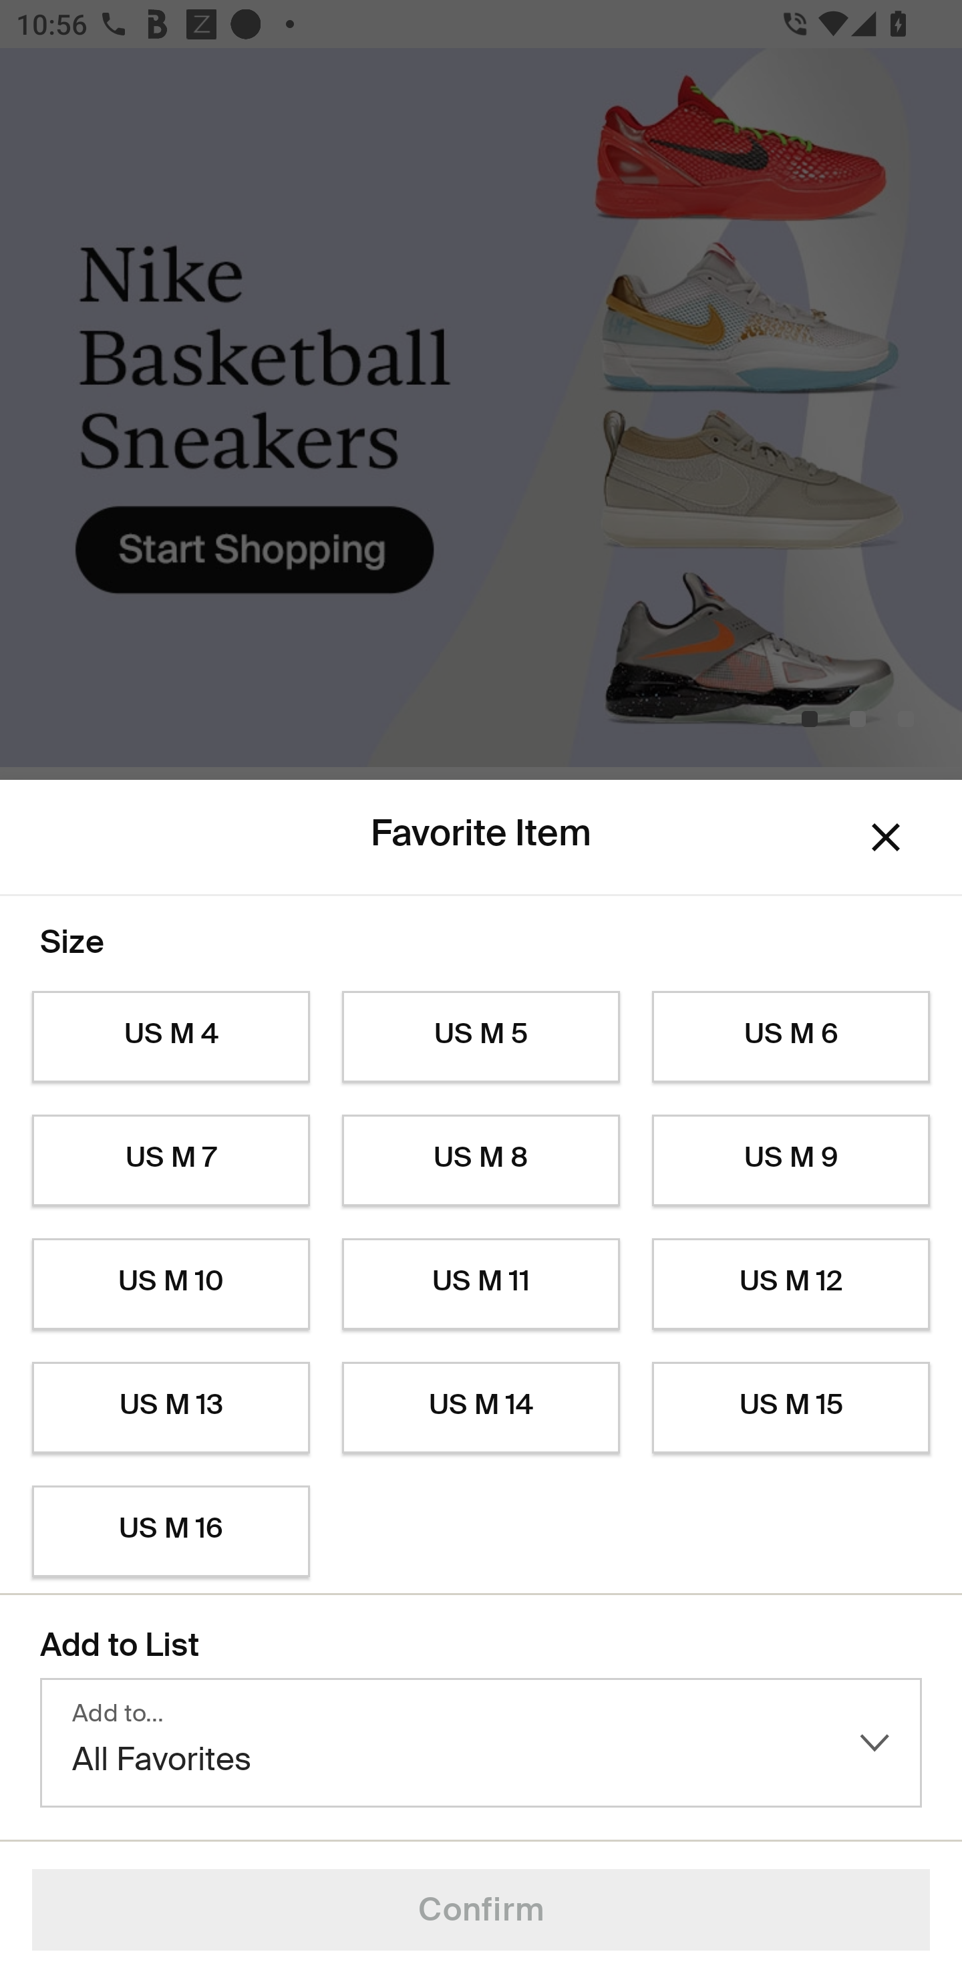 Image resolution: width=962 pixels, height=1978 pixels. What do you see at coordinates (791, 1408) in the screenshot?
I see `US M 15` at bounding box center [791, 1408].